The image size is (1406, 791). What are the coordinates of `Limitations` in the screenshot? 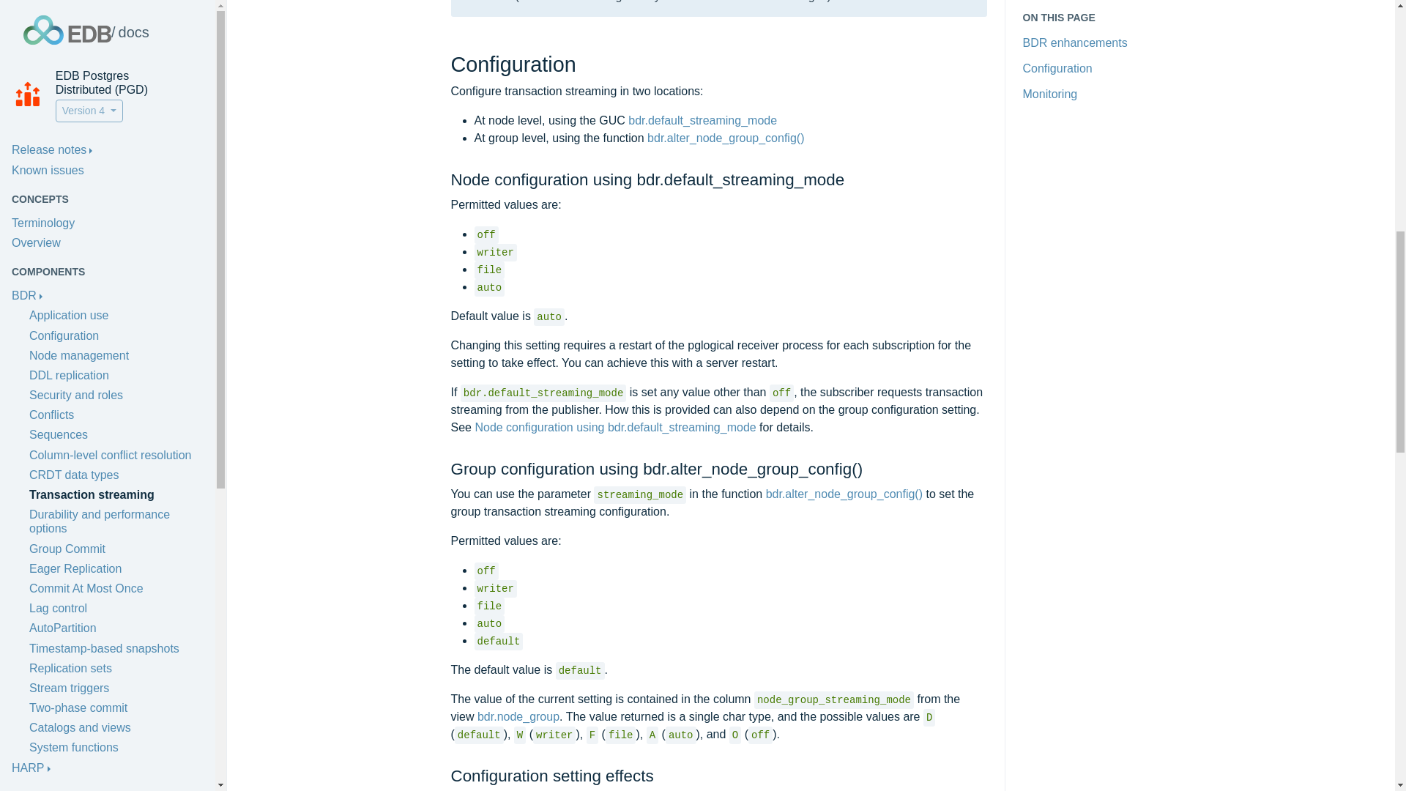 It's located at (40, 110).